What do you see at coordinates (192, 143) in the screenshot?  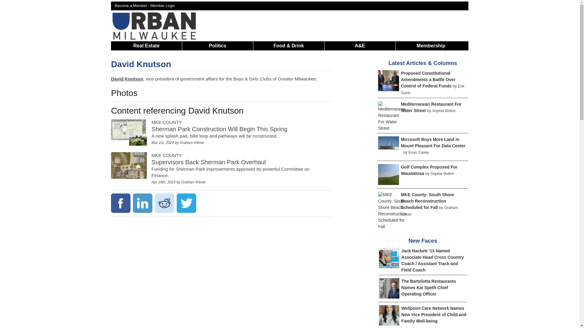 I see `Graham Kilmer` at bounding box center [192, 143].